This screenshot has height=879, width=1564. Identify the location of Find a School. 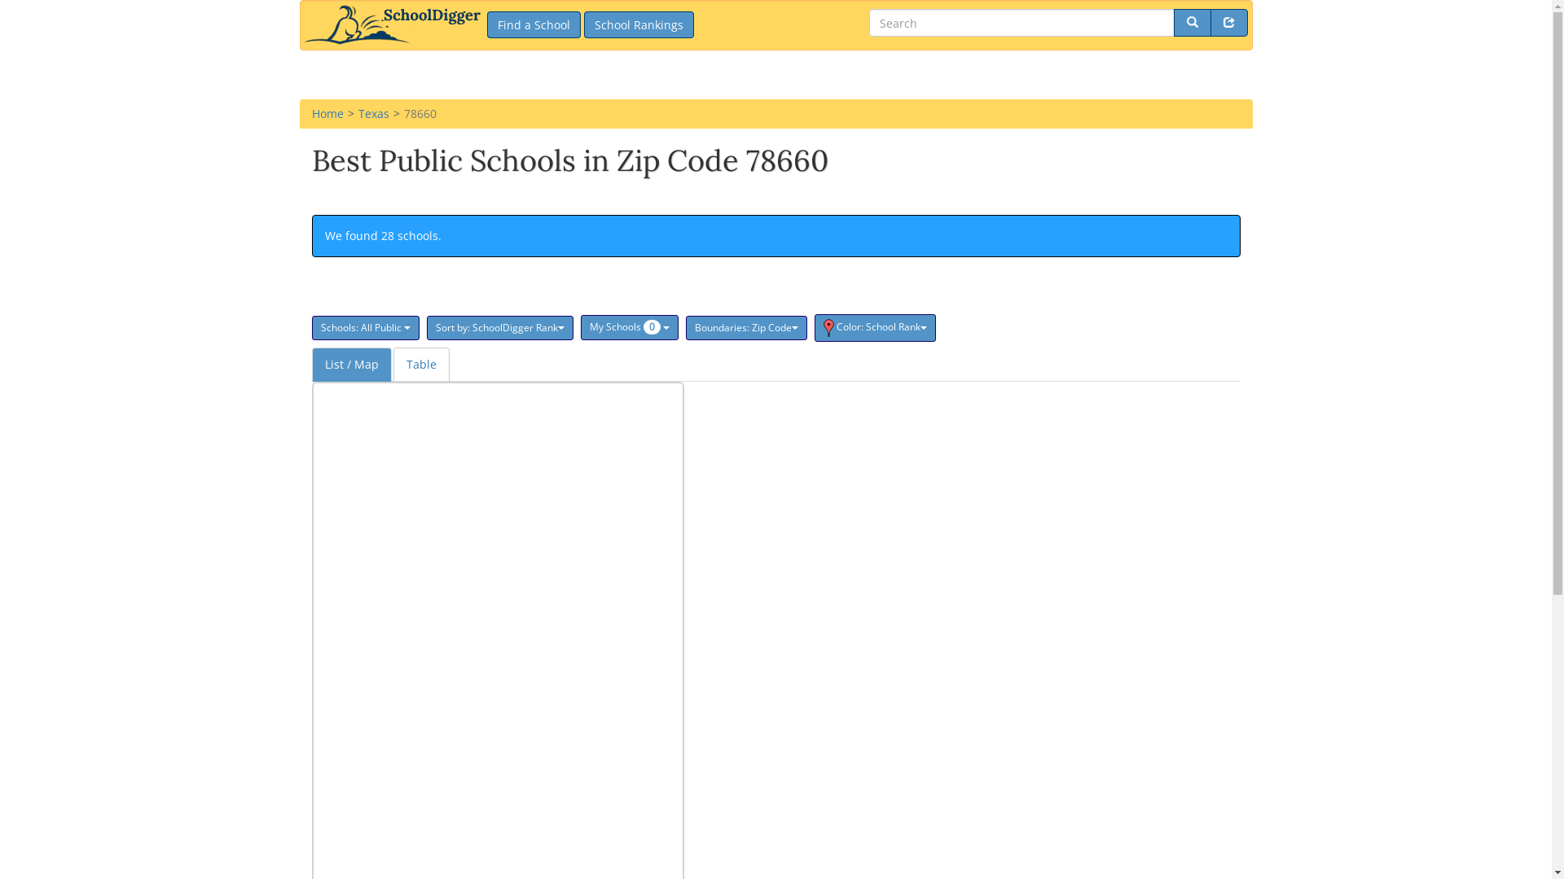
(534, 24).